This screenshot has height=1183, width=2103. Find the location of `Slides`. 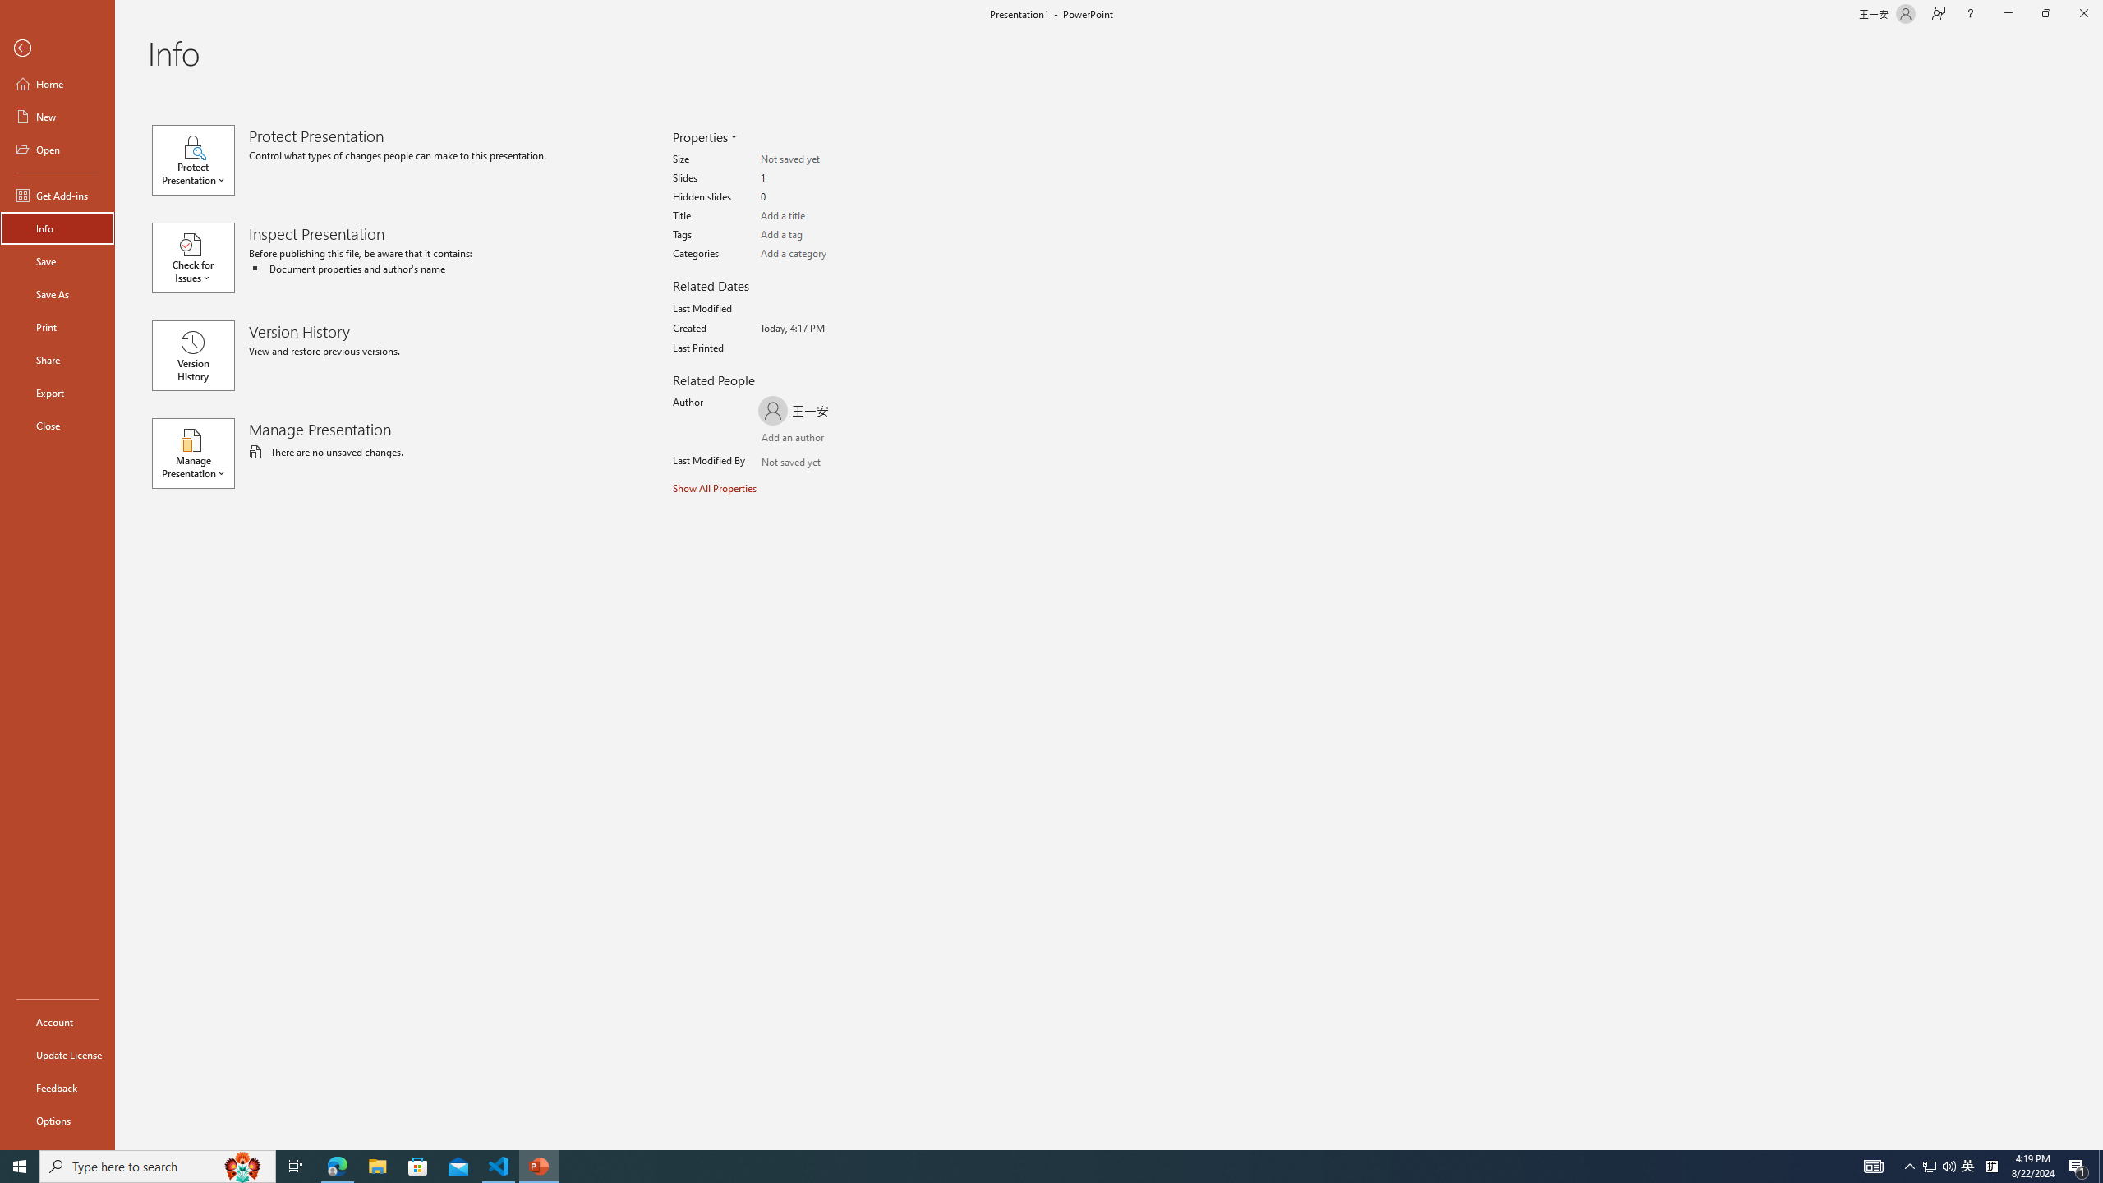

Slides is located at coordinates (825, 178).